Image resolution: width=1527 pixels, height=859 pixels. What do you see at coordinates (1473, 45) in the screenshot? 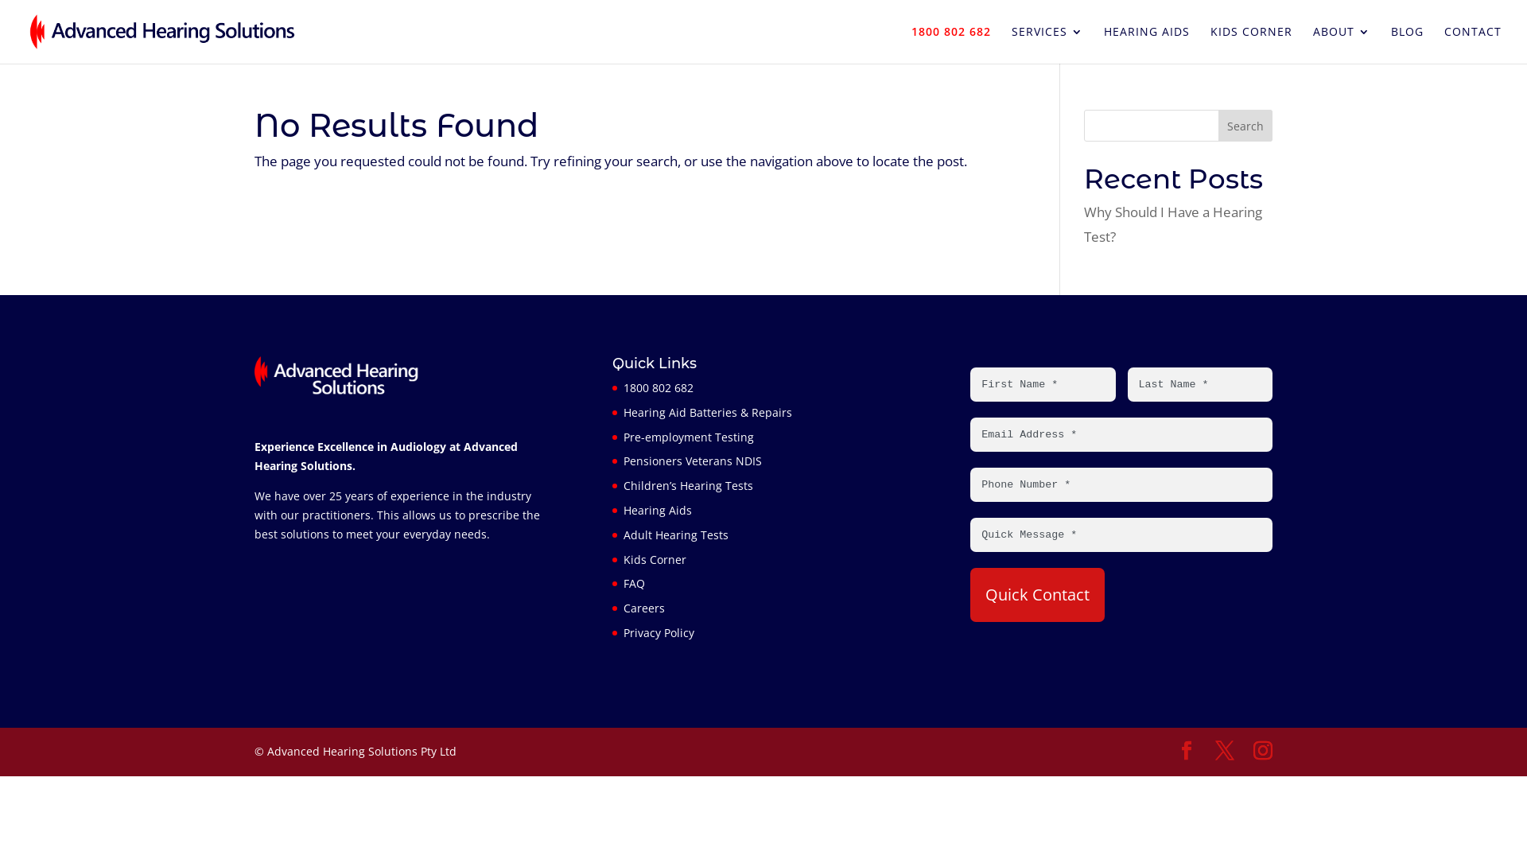
I see `CONTACT` at bounding box center [1473, 45].